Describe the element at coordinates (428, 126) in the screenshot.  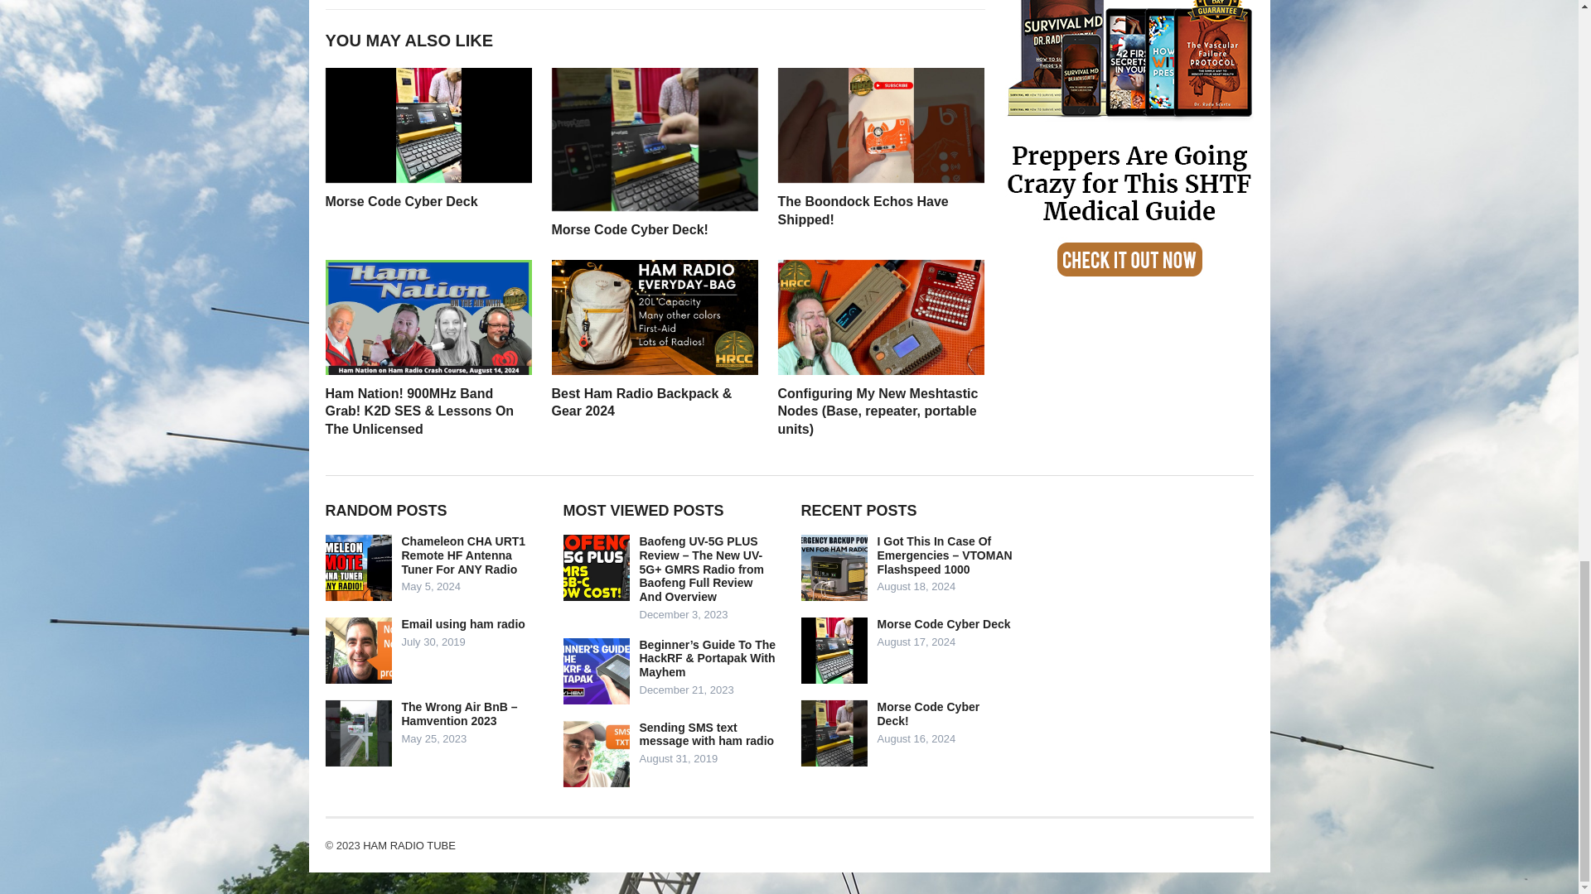
I see `Morse Code Cyber Deck 2` at that location.